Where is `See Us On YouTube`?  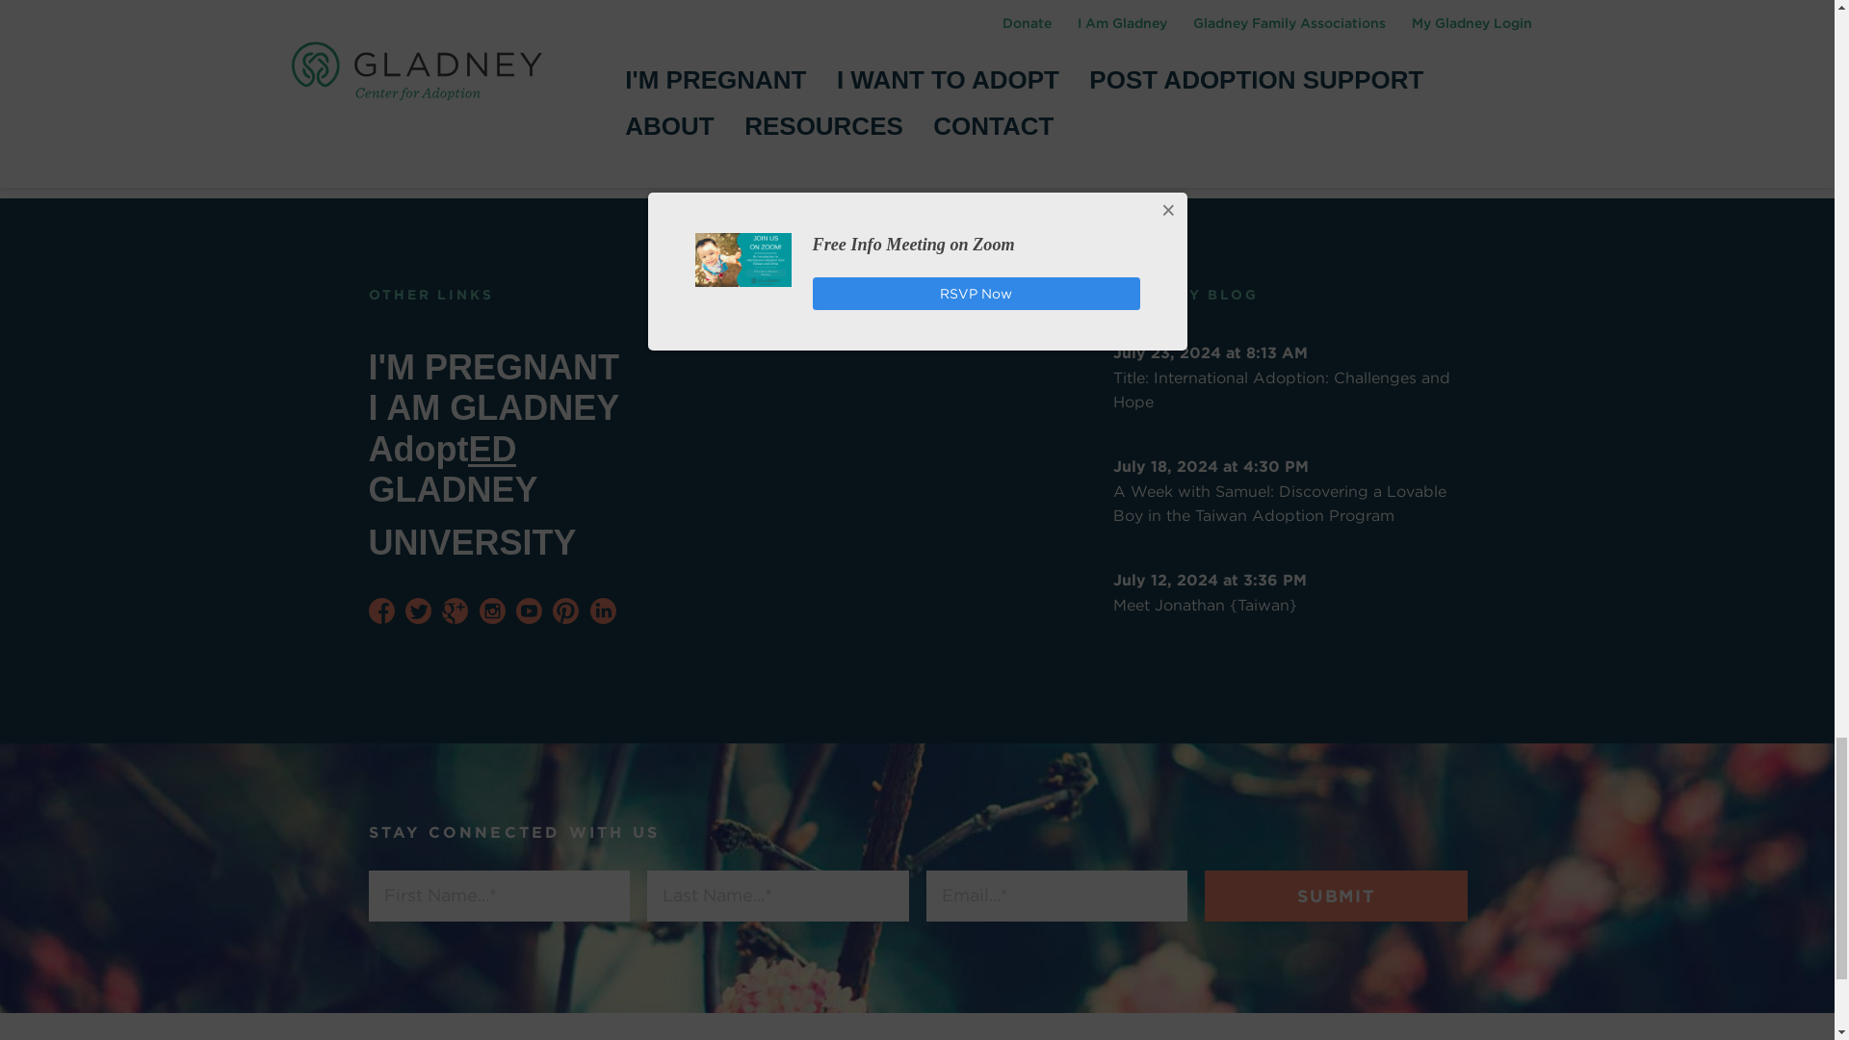
See Us On YouTube is located at coordinates (528, 611).